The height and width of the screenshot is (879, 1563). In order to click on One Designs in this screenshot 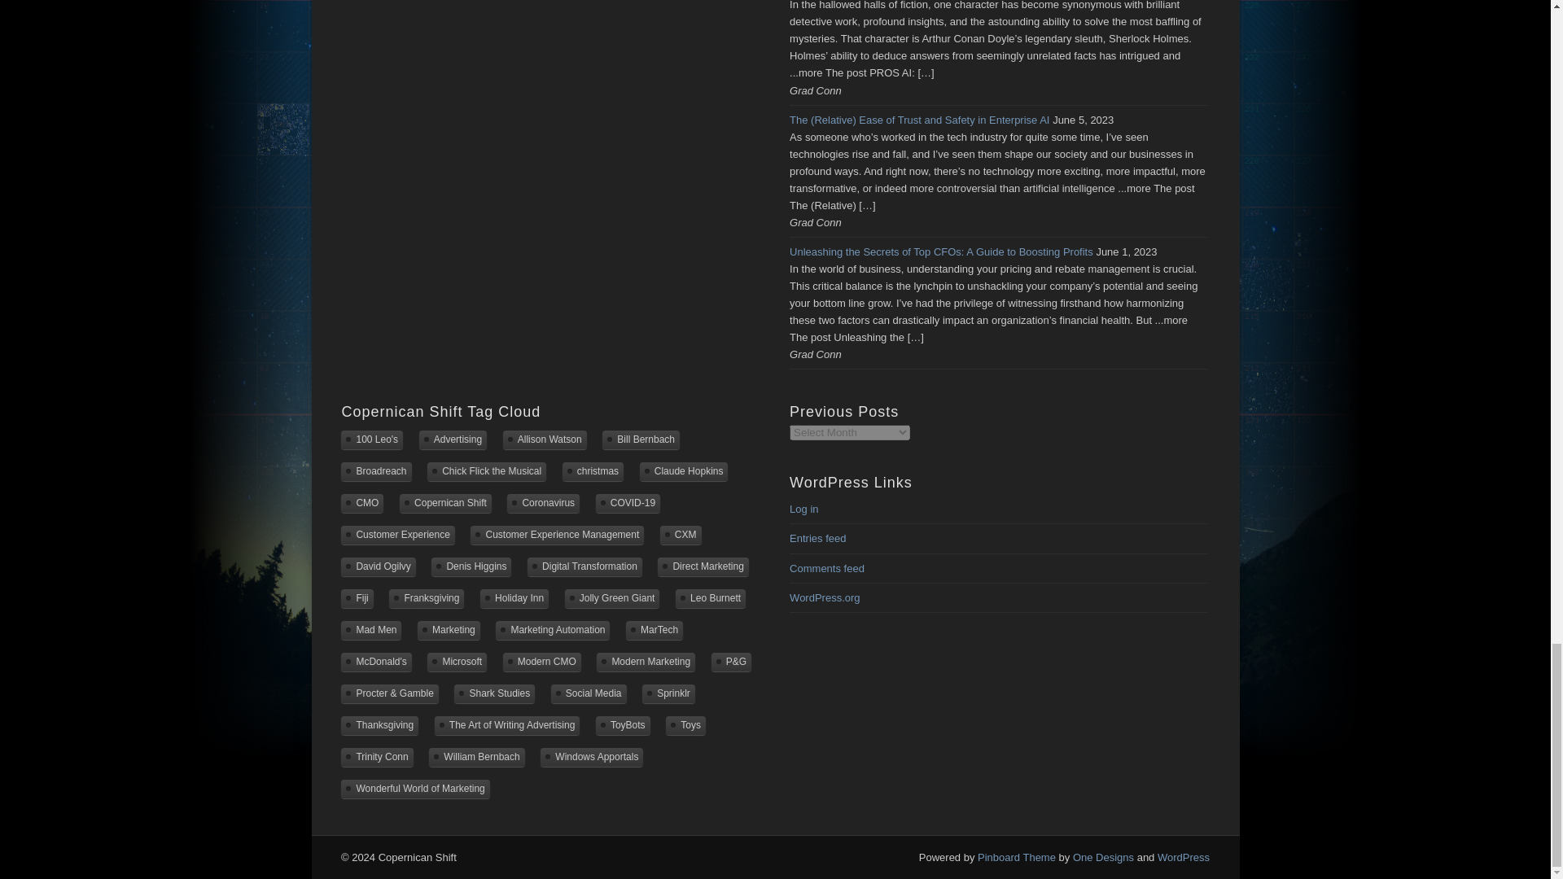, I will do `click(1103, 857)`.